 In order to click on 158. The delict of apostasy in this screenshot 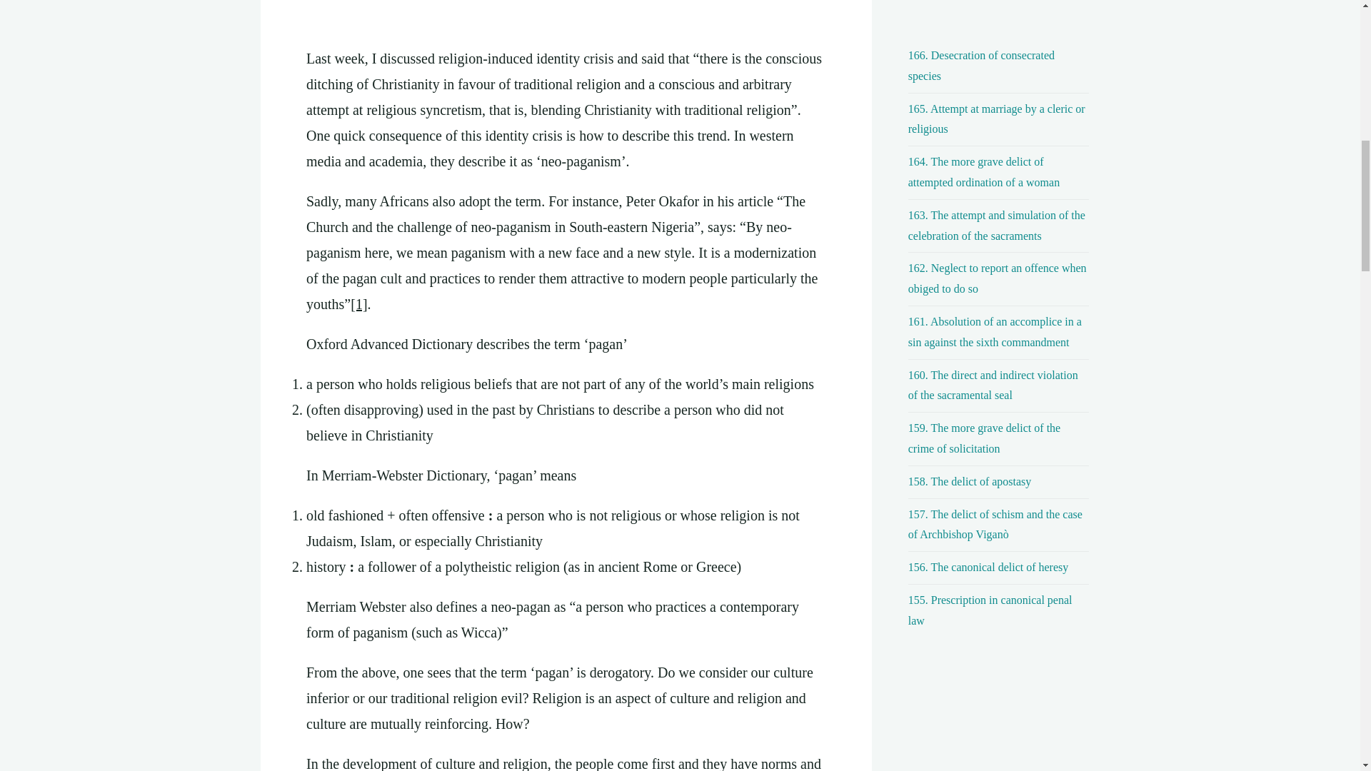, I will do `click(970, 481)`.